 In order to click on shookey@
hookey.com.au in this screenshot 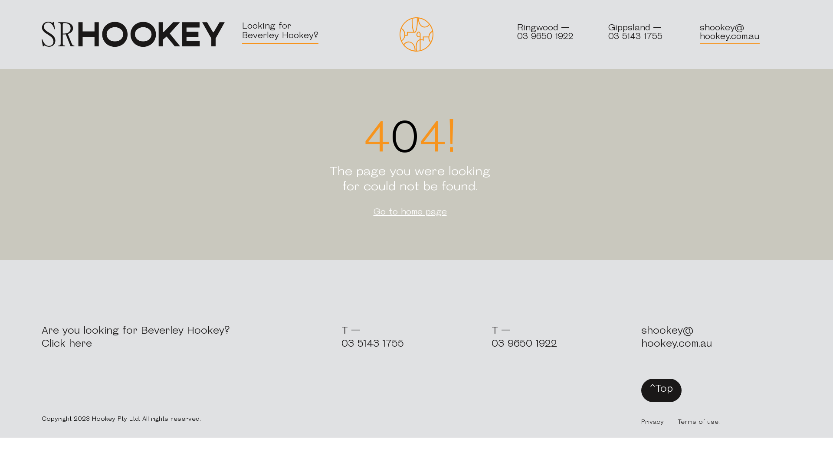, I will do `click(730, 32)`.